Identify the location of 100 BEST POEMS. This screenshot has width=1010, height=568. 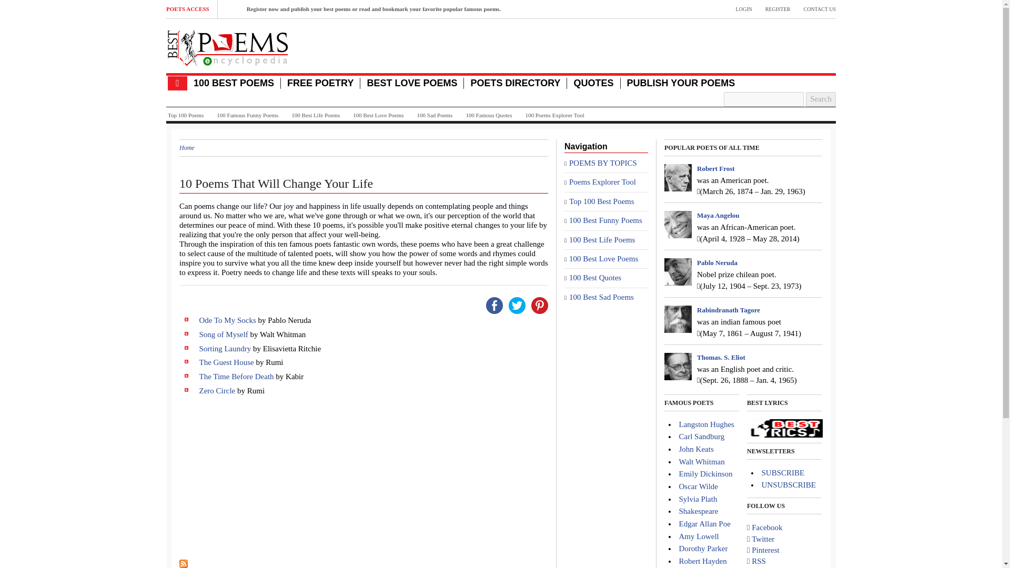
(234, 83).